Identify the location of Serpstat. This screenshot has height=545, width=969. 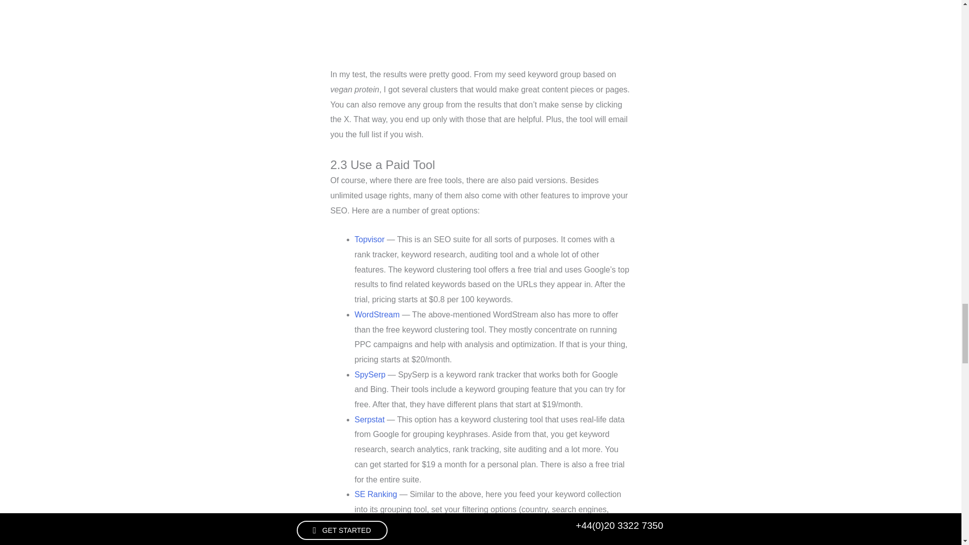
(369, 419).